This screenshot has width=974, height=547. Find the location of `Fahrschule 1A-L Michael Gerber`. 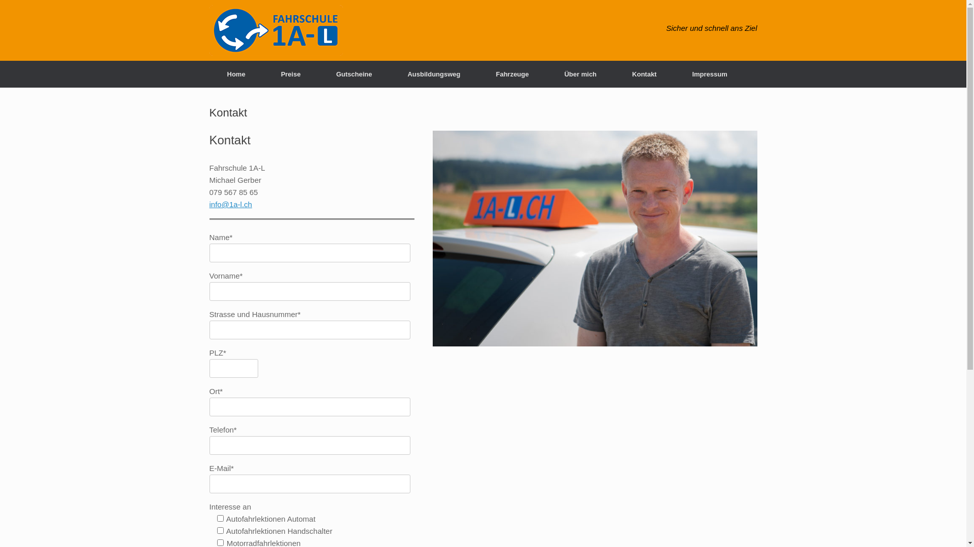

Fahrschule 1A-L Michael Gerber is located at coordinates (276, 30).